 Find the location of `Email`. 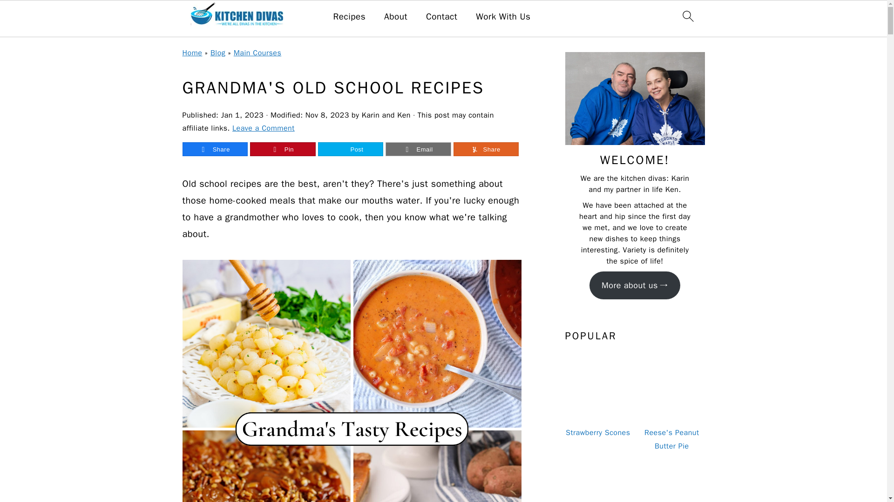

Email is located at coordinates (418, 149).